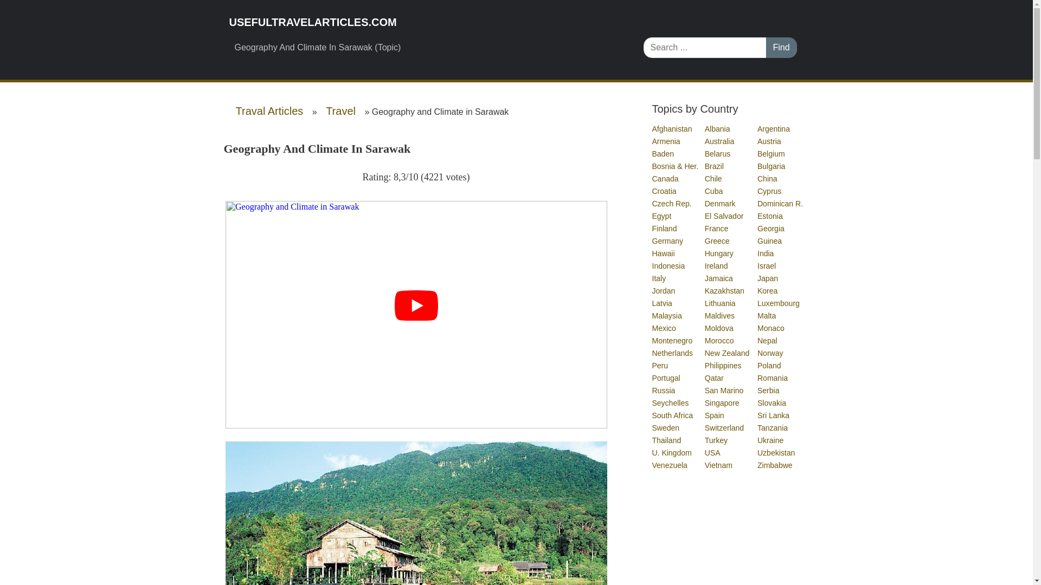 The width and height of the screenshot is (1041, 585). Describe the element at coordinates (663, 154) in the screenshot. I see `Baden` at that location.